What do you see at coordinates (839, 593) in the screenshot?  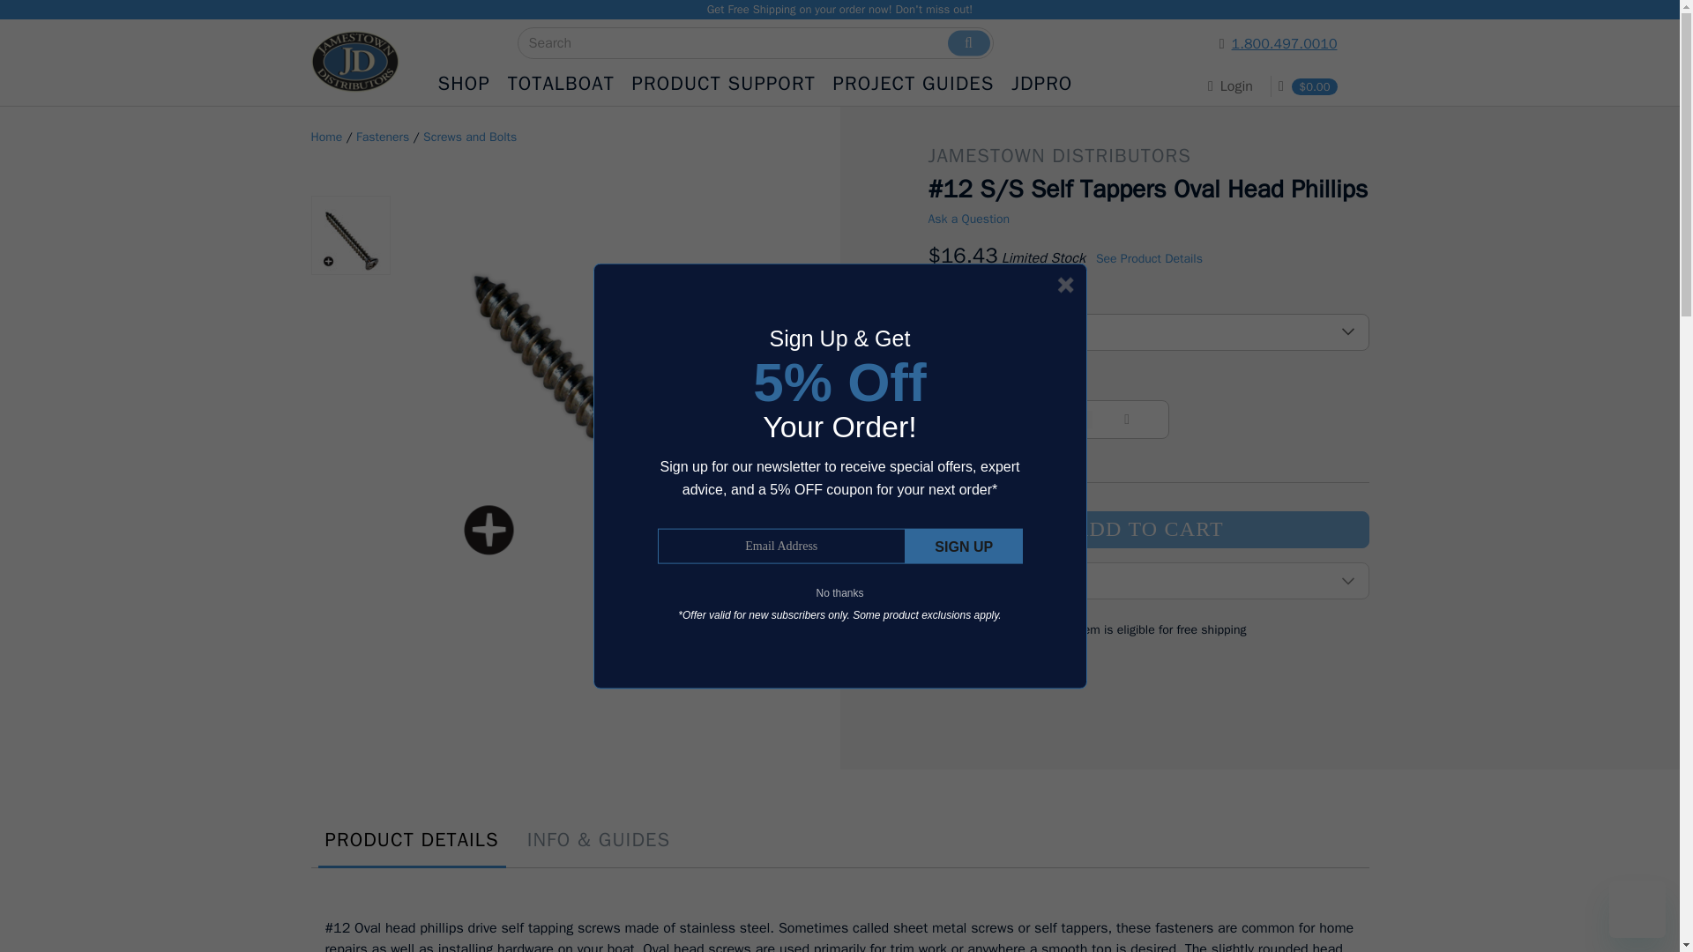 I see `No thanks` at bounding box center [839, 593].